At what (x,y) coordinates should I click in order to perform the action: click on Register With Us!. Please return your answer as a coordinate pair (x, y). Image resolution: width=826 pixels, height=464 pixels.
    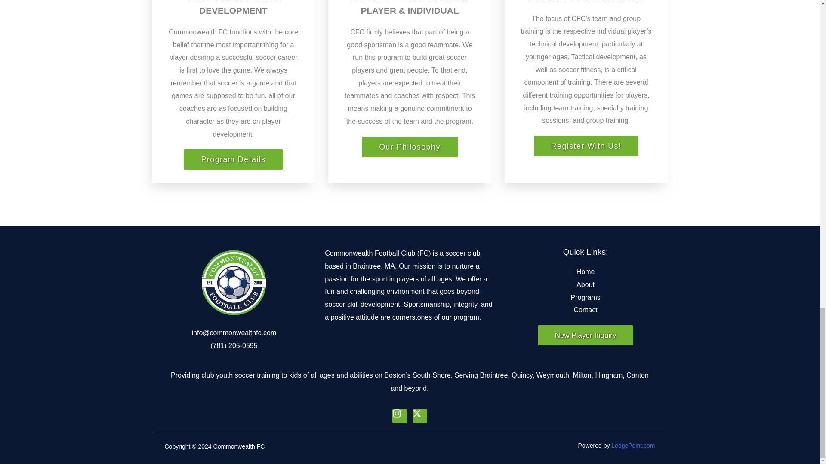
    Looking at the image, I should click on (586, 146).